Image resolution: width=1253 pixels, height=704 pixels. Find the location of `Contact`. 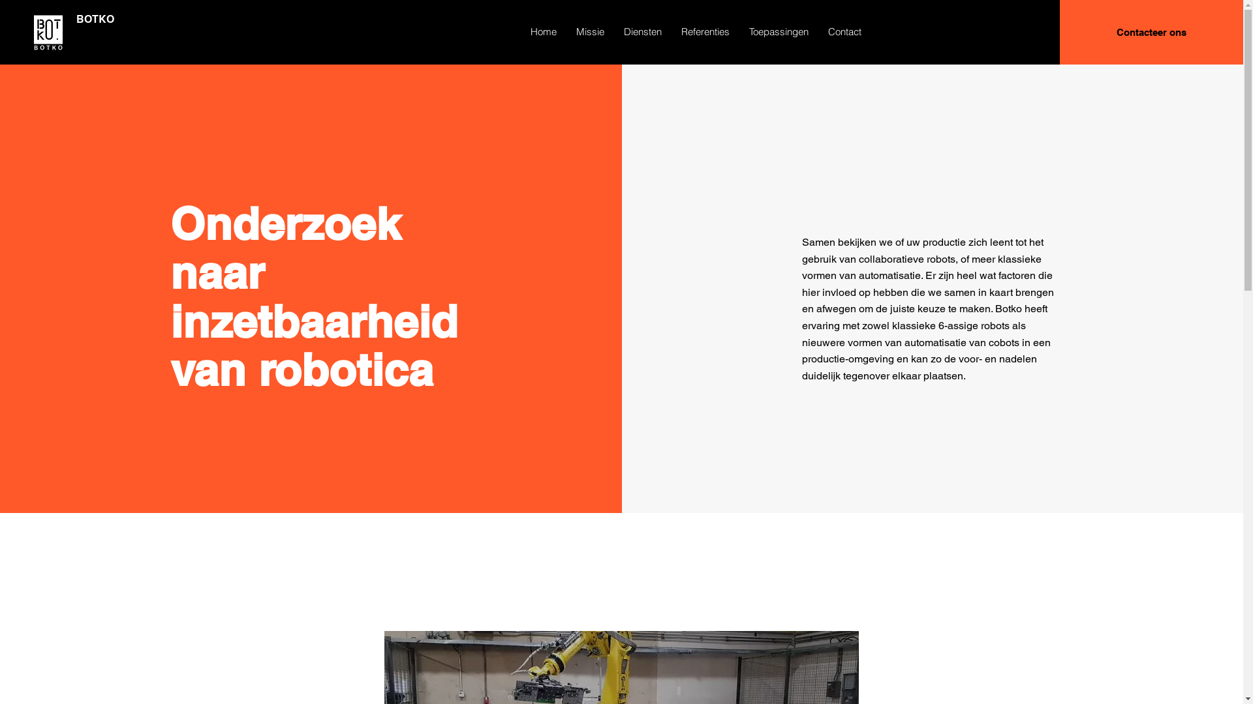

Contact is located at coordinates (844, 32).